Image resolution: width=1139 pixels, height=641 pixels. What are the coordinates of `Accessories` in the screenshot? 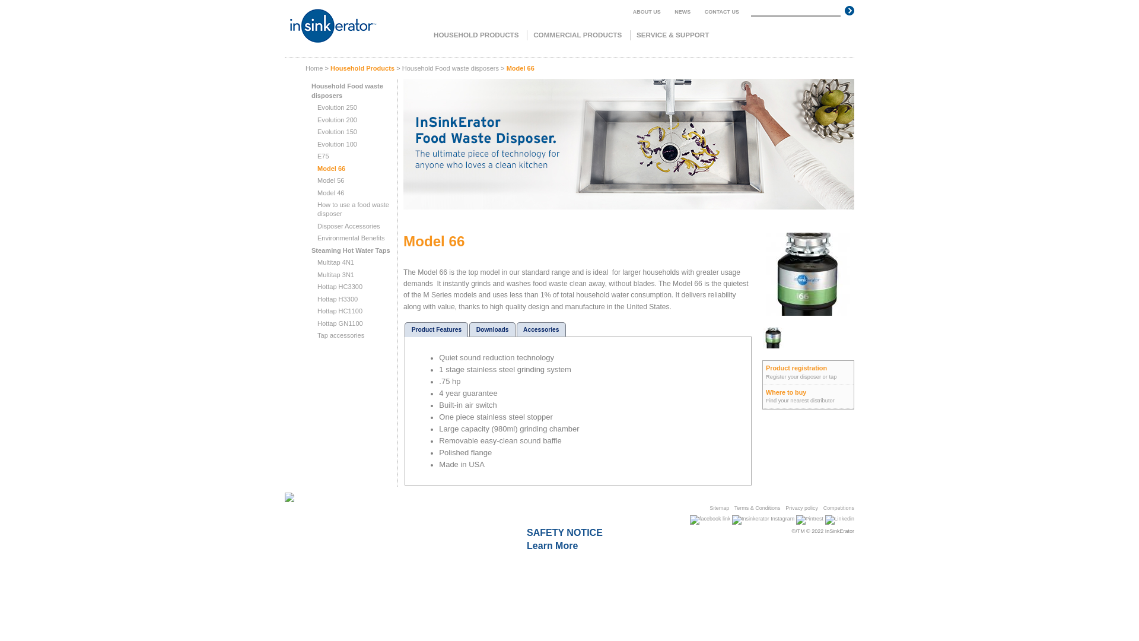 It's located at (541, 330).